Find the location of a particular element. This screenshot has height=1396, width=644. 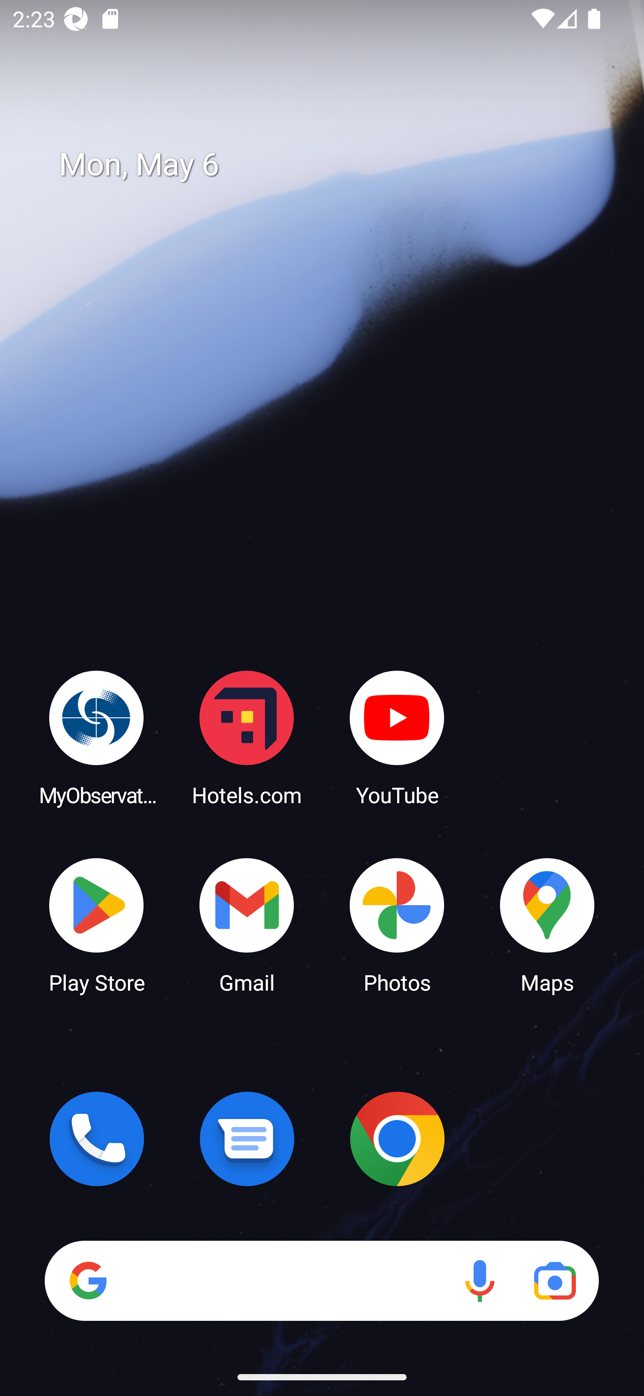

Photos is located at coordinates (397, 924).